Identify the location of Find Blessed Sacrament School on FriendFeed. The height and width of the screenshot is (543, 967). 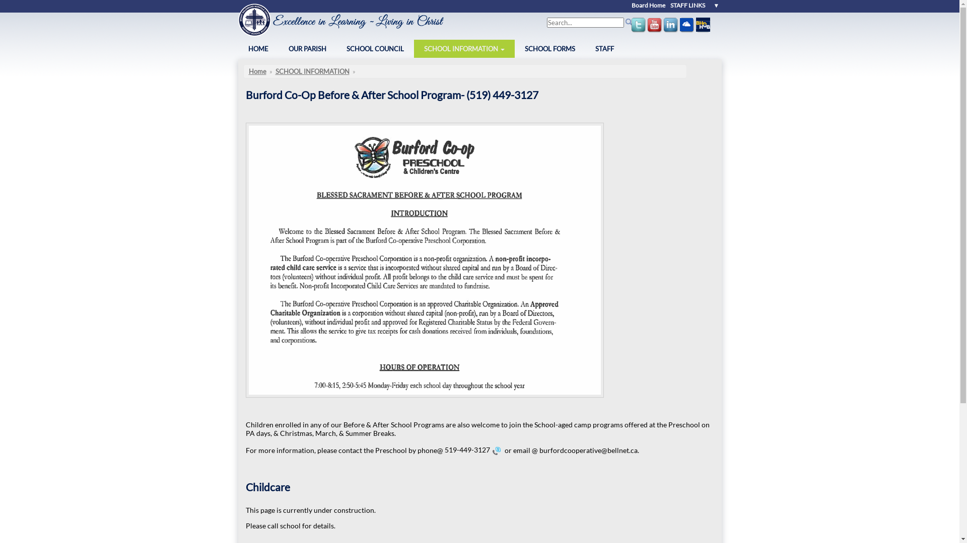
(703, 31).